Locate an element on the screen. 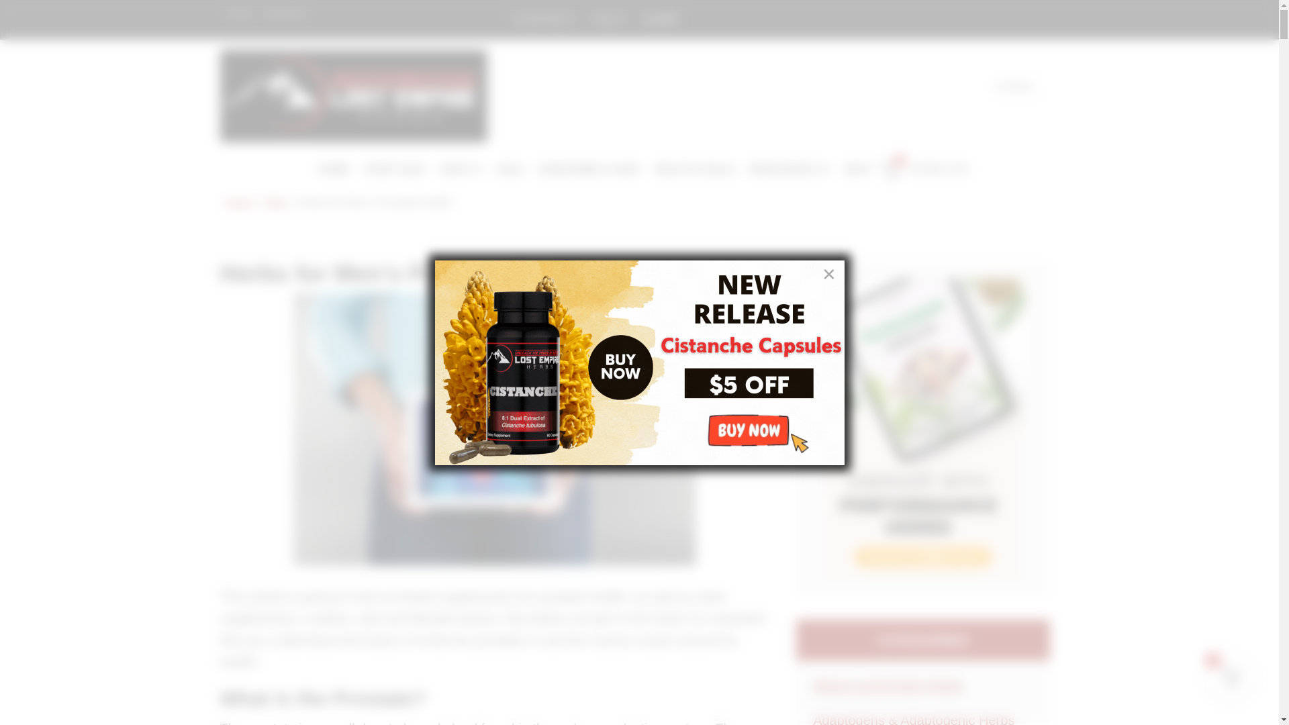 The image size is (1289, 725). CONTACT is located at coordinates (544, 19).